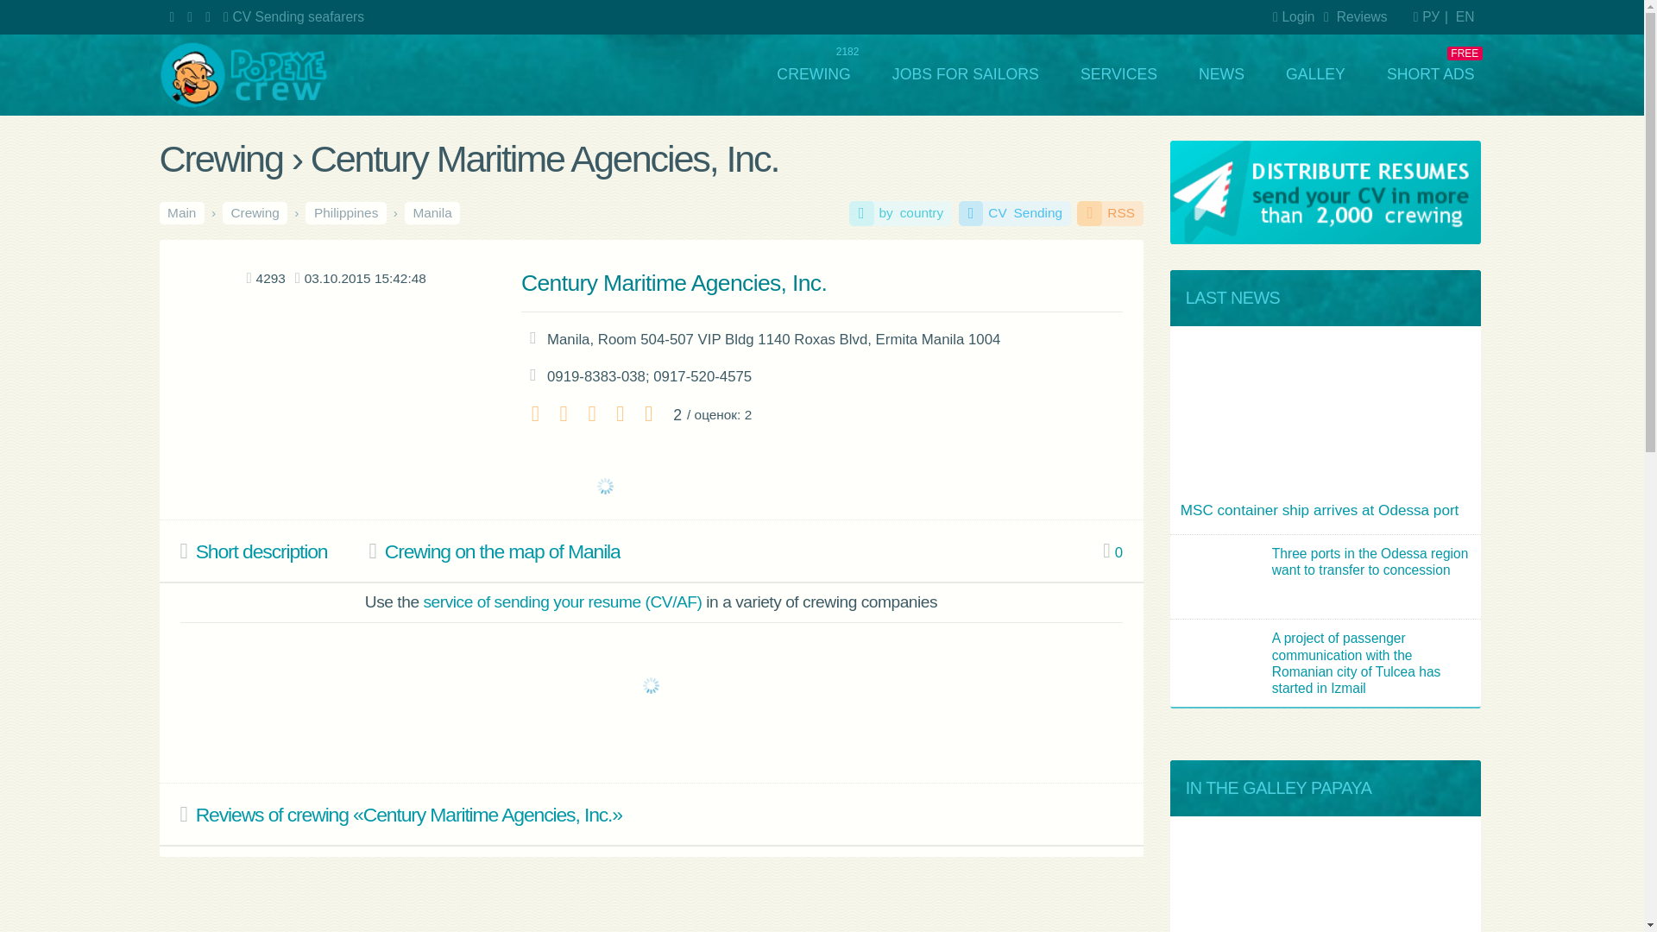  I want to click on Address, so click(445, 281).